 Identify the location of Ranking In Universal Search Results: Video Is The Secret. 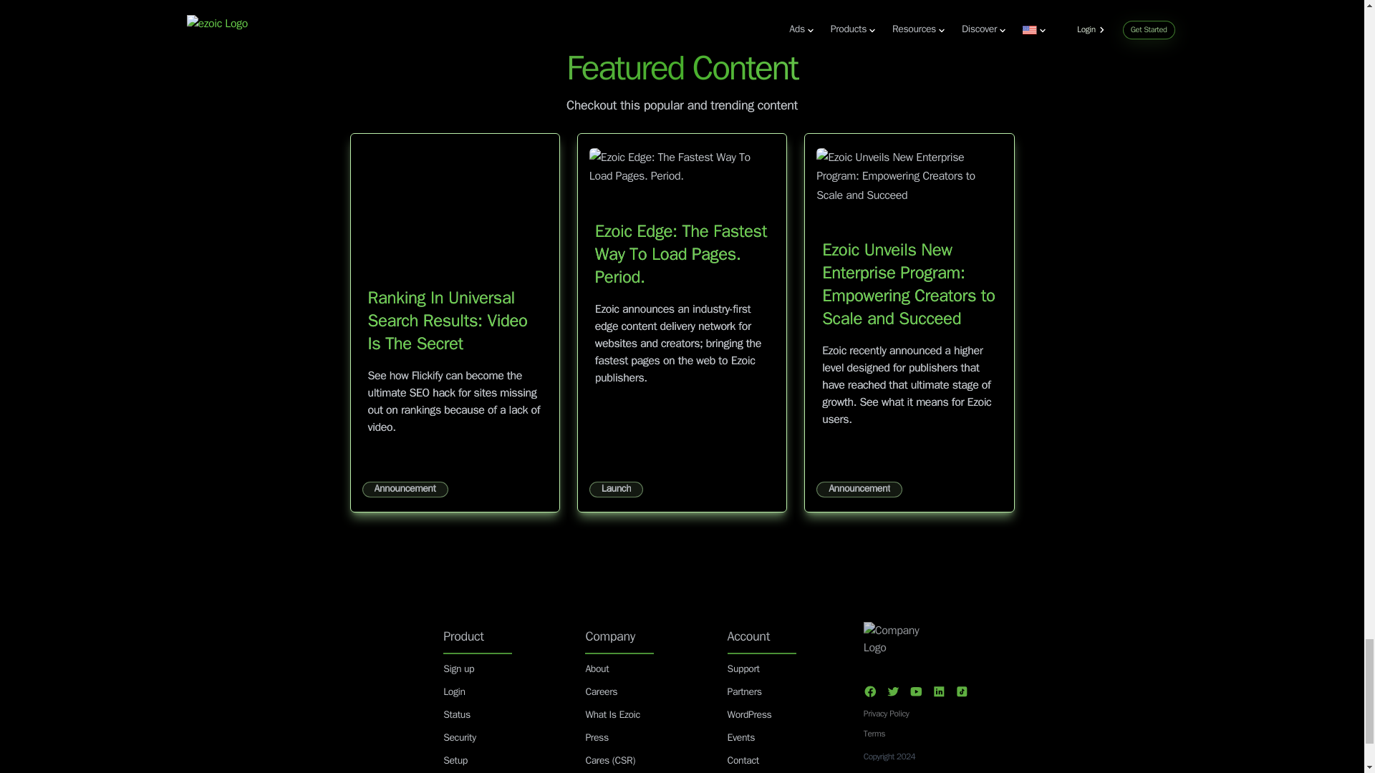
(448, 321).